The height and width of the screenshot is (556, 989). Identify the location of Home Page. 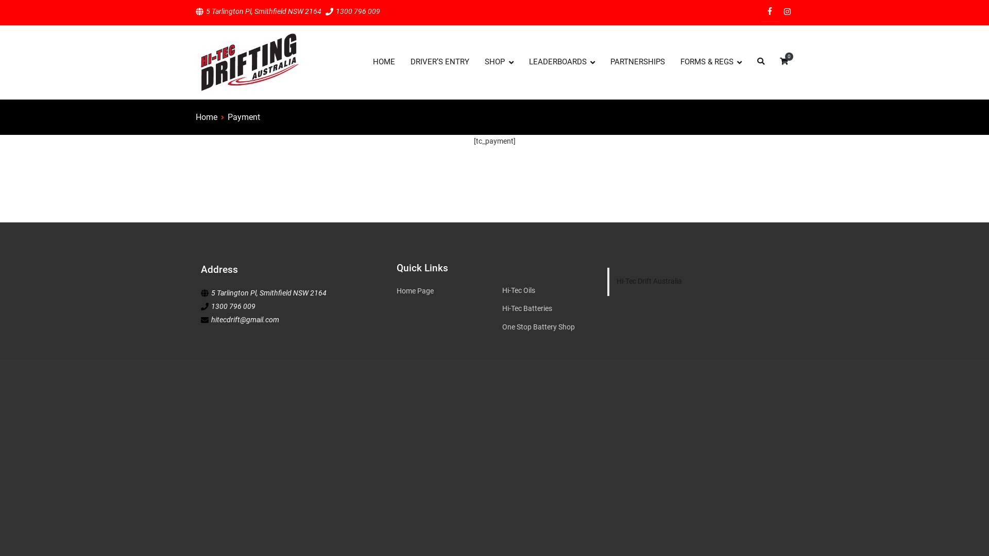
(449, 291).